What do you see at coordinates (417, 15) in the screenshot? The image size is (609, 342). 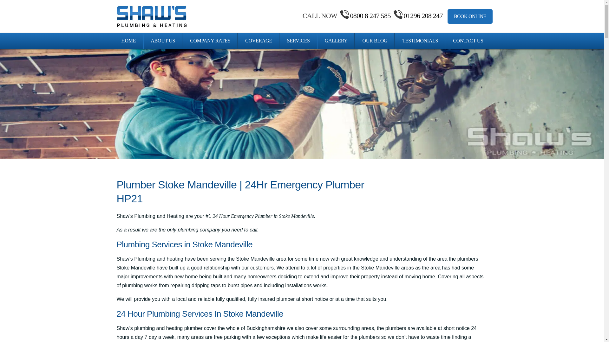 I see `01296 208 247` at bounding box center [417, 15].